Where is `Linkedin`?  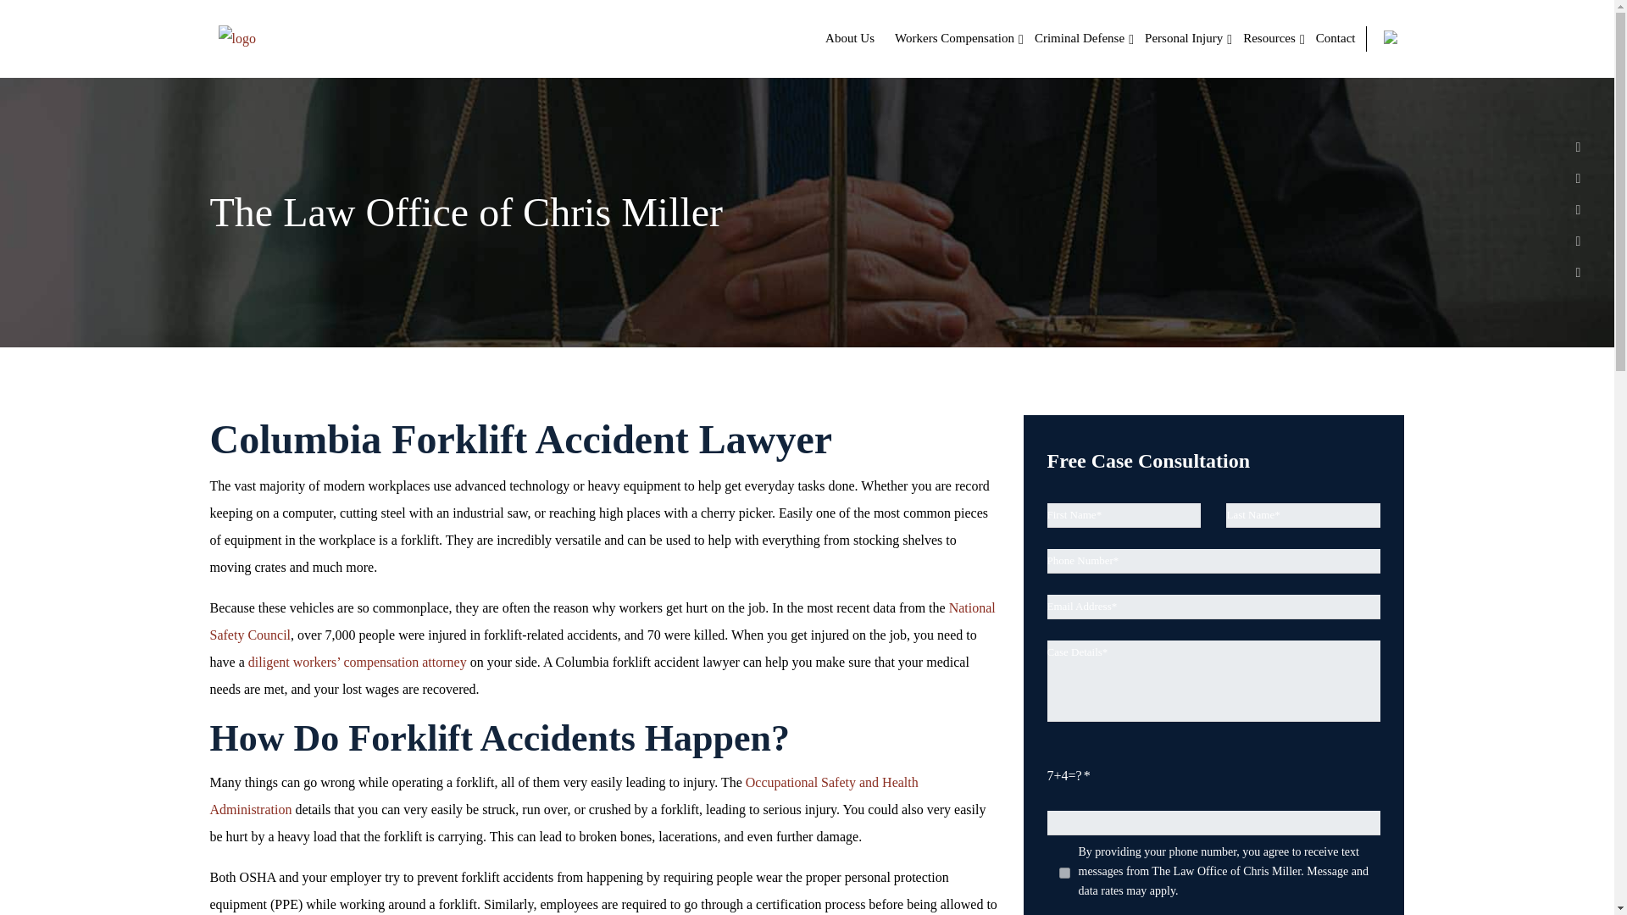
Linkedin is located at coordinates (1578, 176).